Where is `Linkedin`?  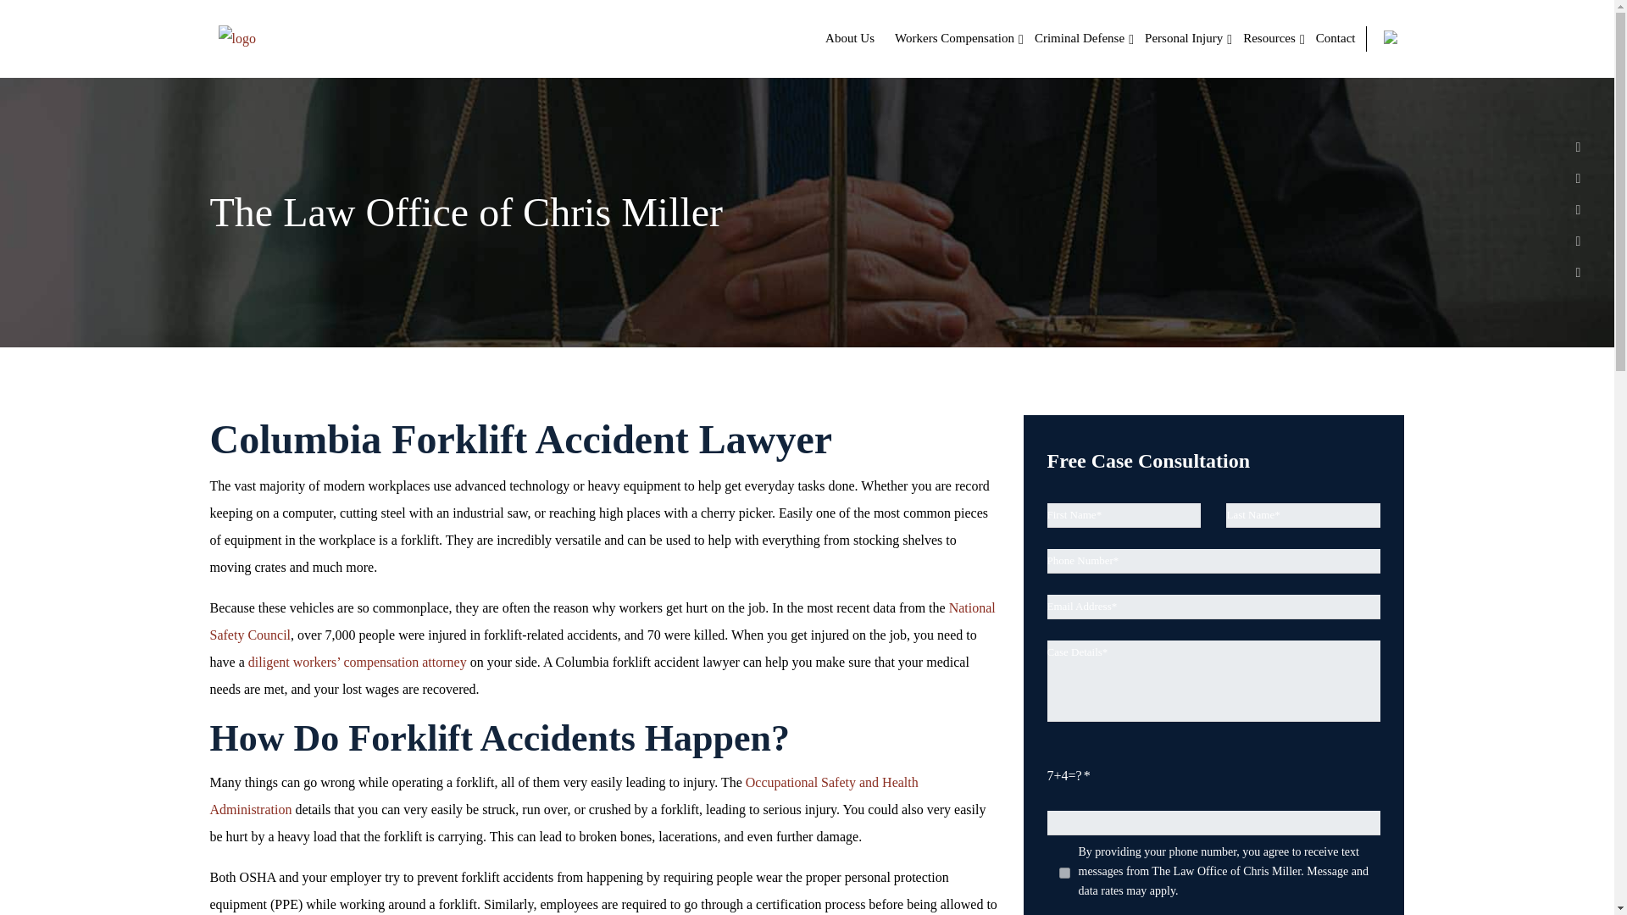
Linkedin is located at coordinates (1578, 176).